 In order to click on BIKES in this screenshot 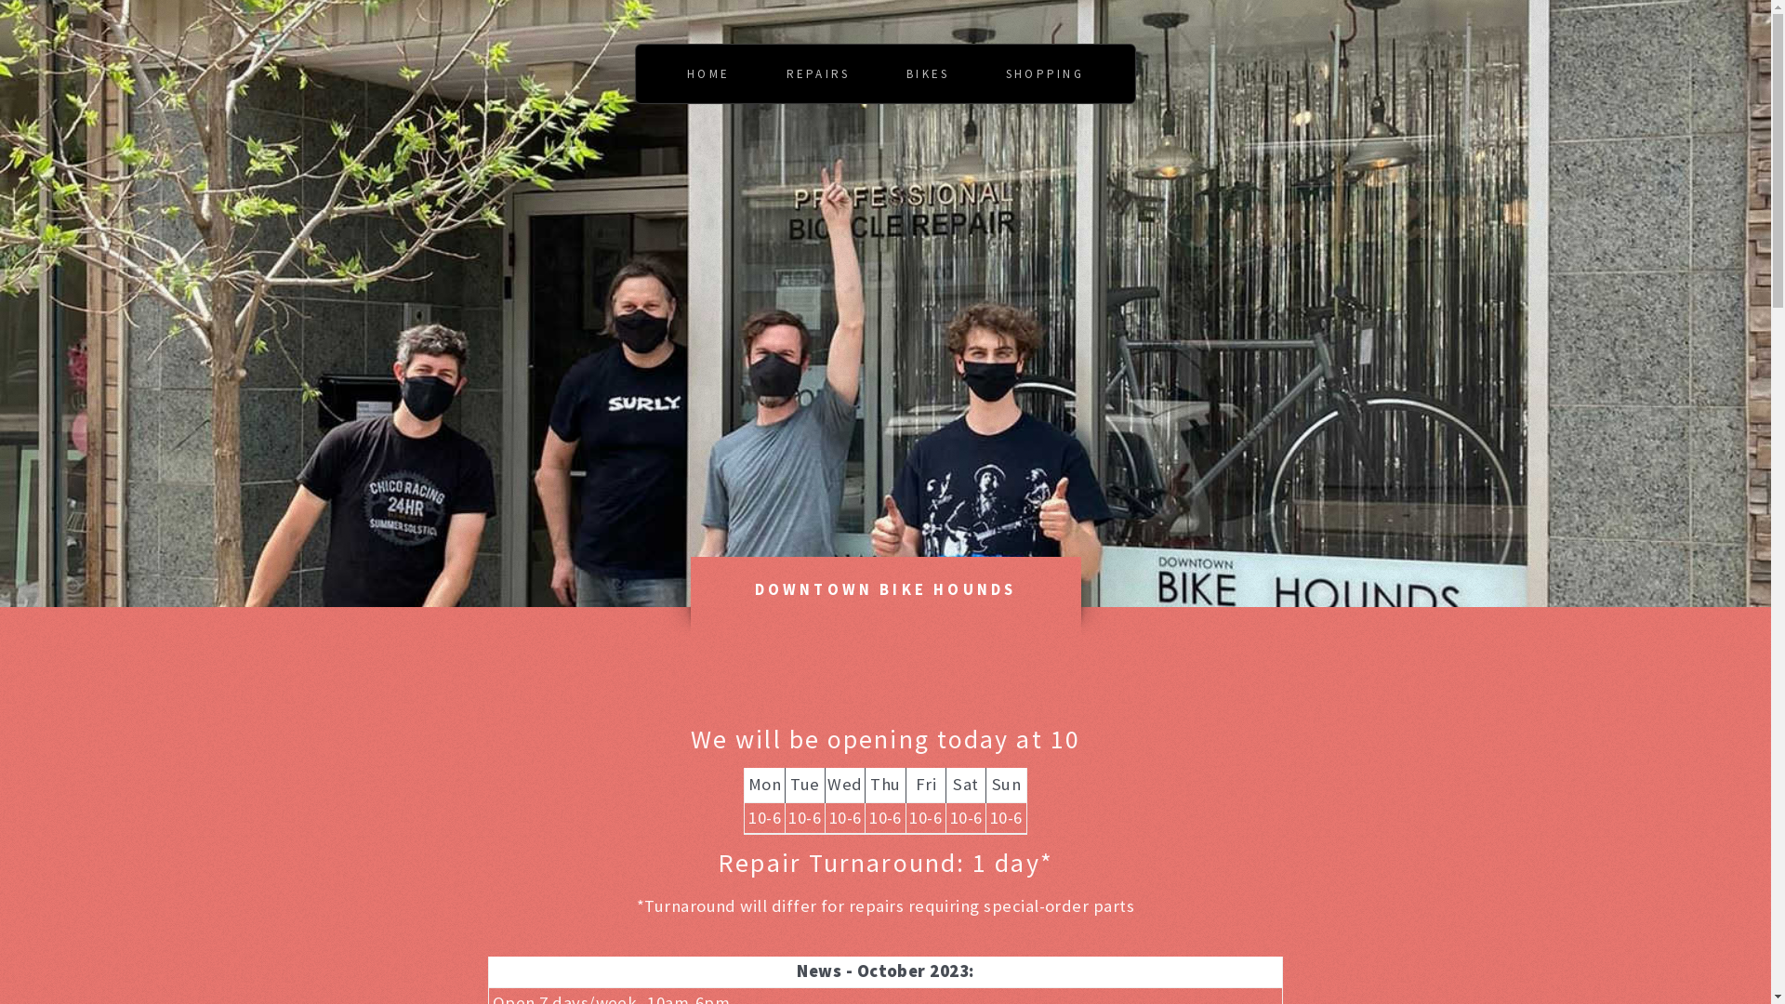, I will do `click(928, 74)`.